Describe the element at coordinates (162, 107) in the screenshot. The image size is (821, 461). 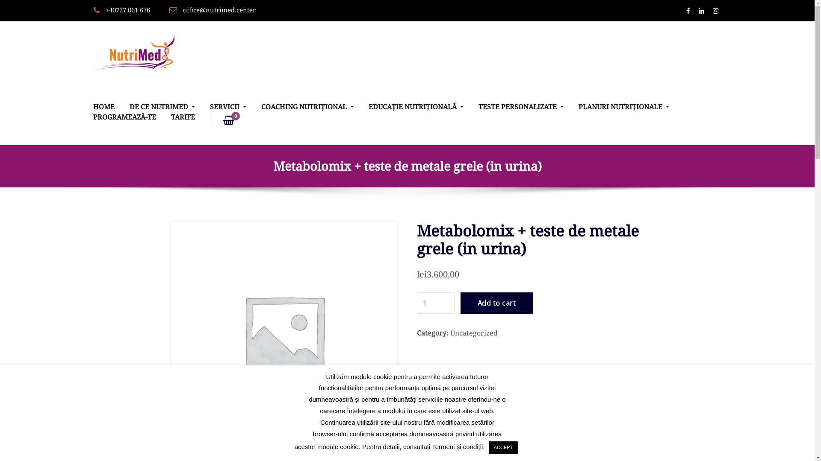
I see `DE CE NUTRIMED` at that location.